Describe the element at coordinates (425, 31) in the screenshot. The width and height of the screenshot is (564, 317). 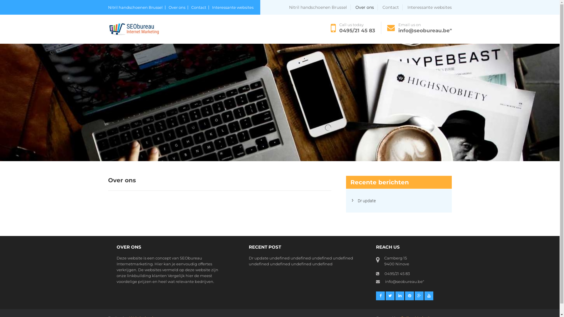
I see `info@seobureau.be"` at that location.